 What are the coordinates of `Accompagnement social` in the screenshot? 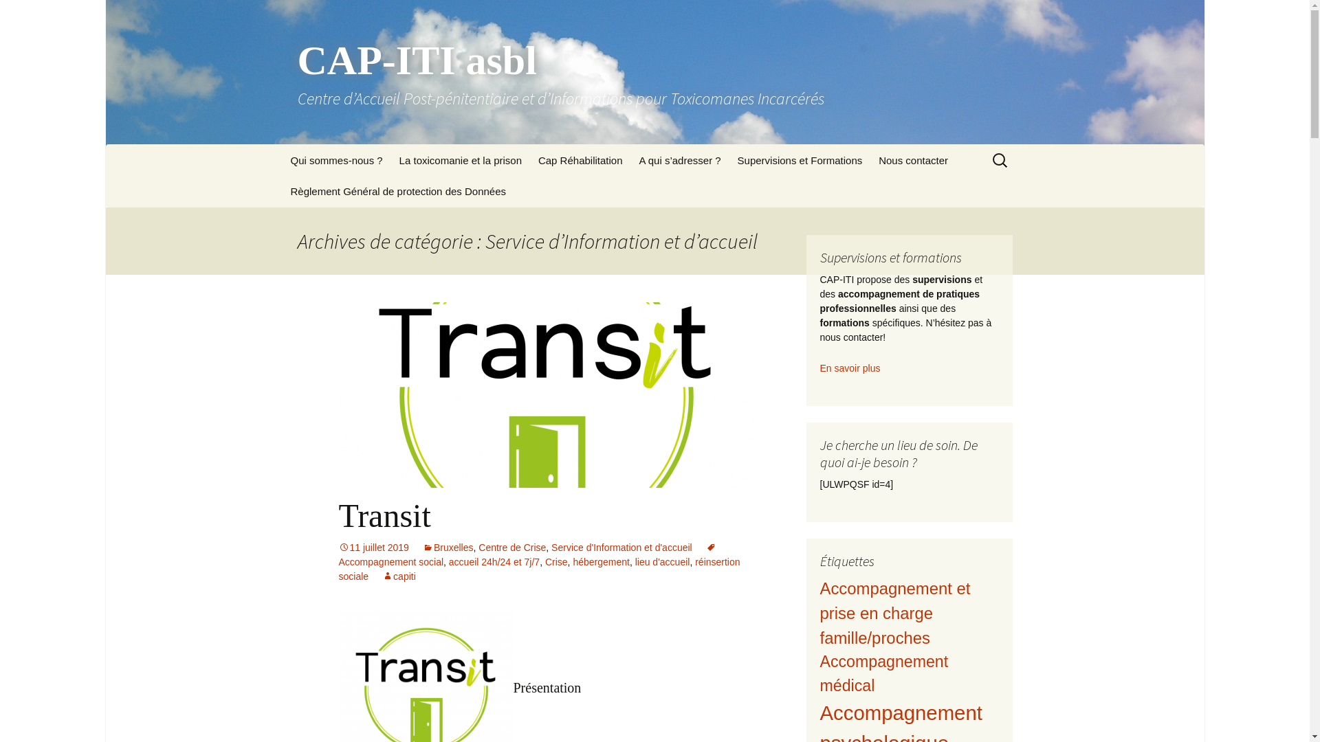 It's located at (527, 555).